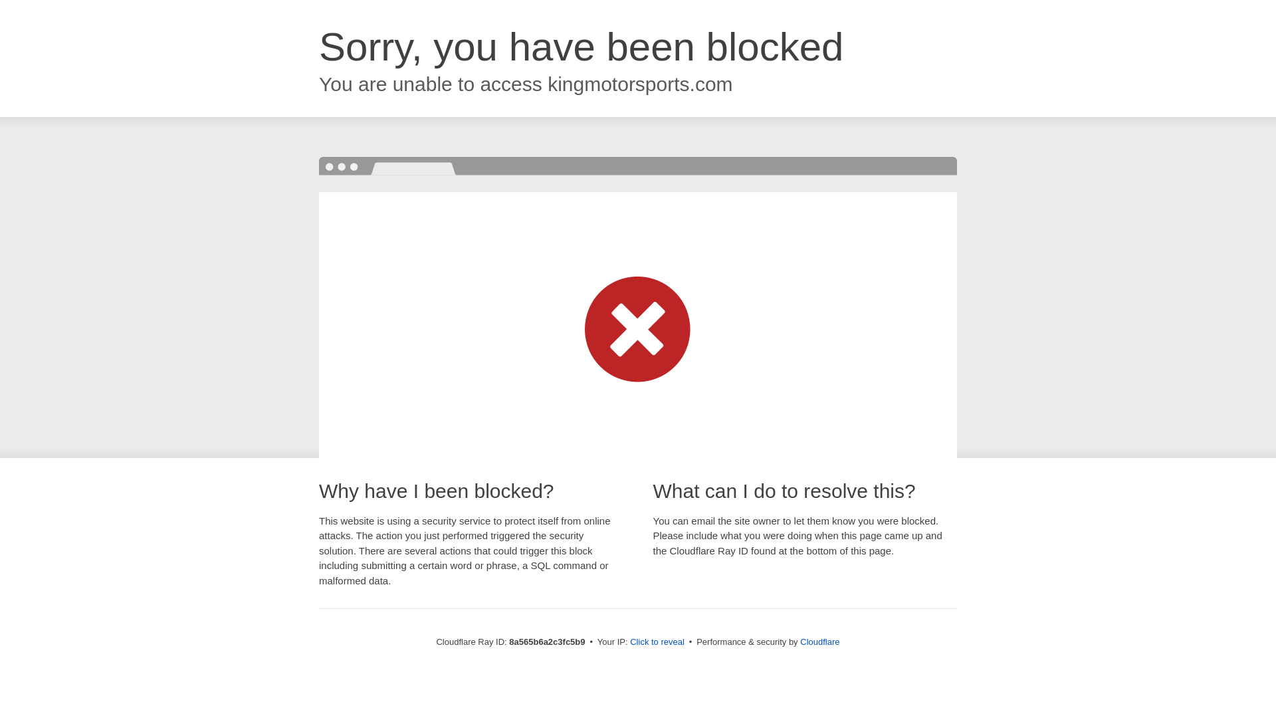 The width and height of the screenshot is (1276, 718). What do you see at coordinates (819, 642) in the screenshot?
I see `Cloudflare` at bounding box center [819, 642].